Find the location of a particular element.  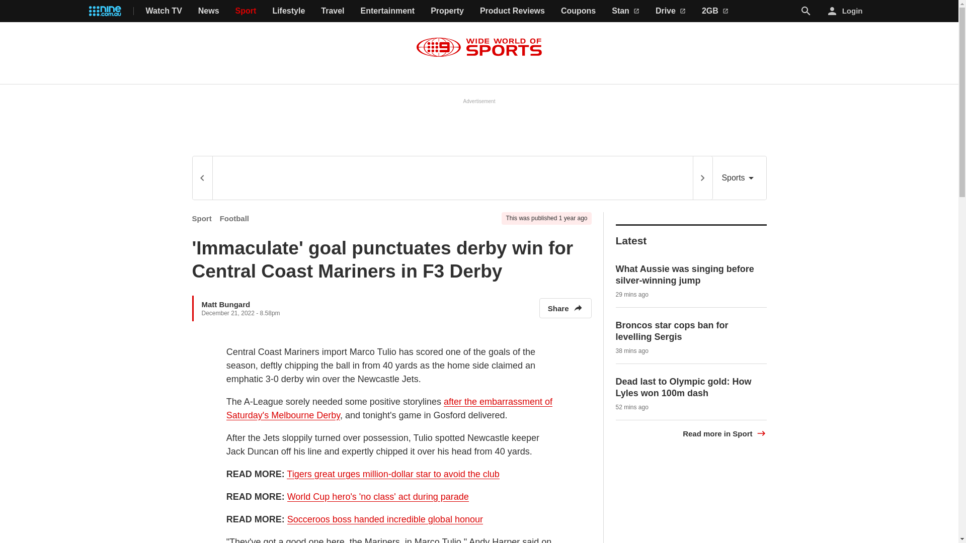

Stan is located at coordinates (625, 11).